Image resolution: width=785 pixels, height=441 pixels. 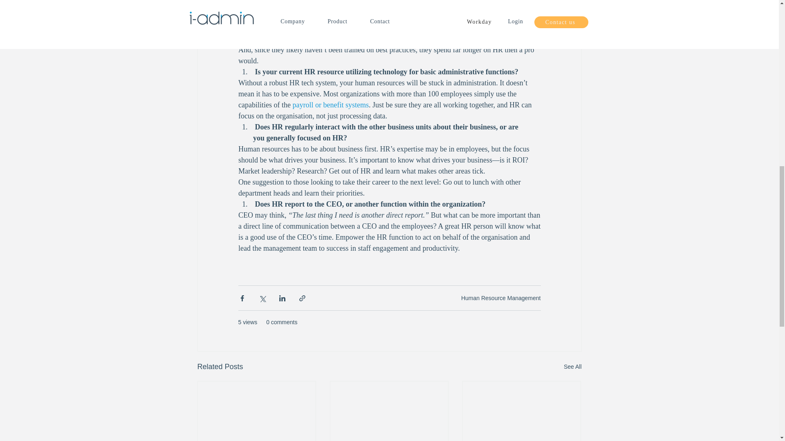 I want to click on Human Resource Management, so click(x=501, y=298).